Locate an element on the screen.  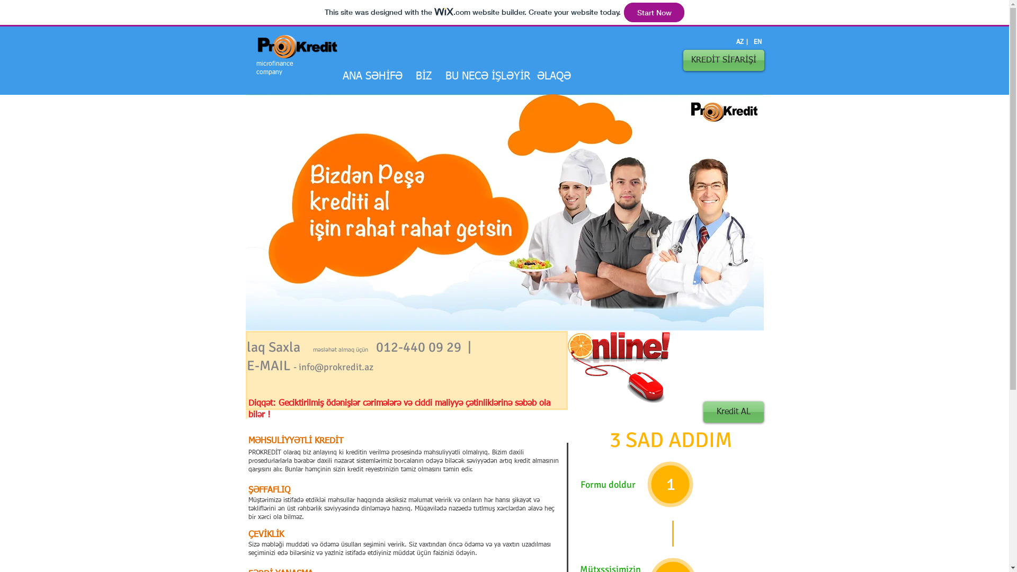
AZ | is located at coordinates (742, 42).